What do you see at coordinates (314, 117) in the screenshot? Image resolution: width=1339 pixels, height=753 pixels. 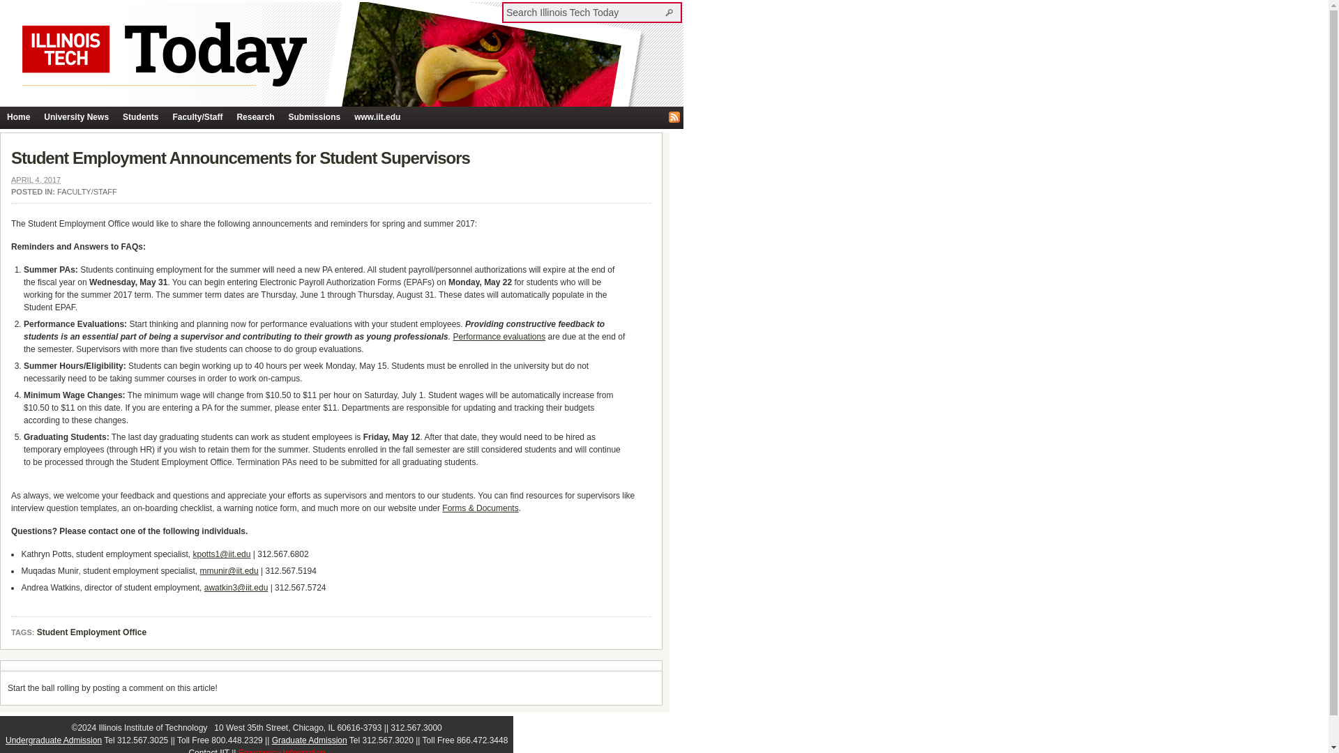 I see `Submissions` at bounding box center [314, 117].